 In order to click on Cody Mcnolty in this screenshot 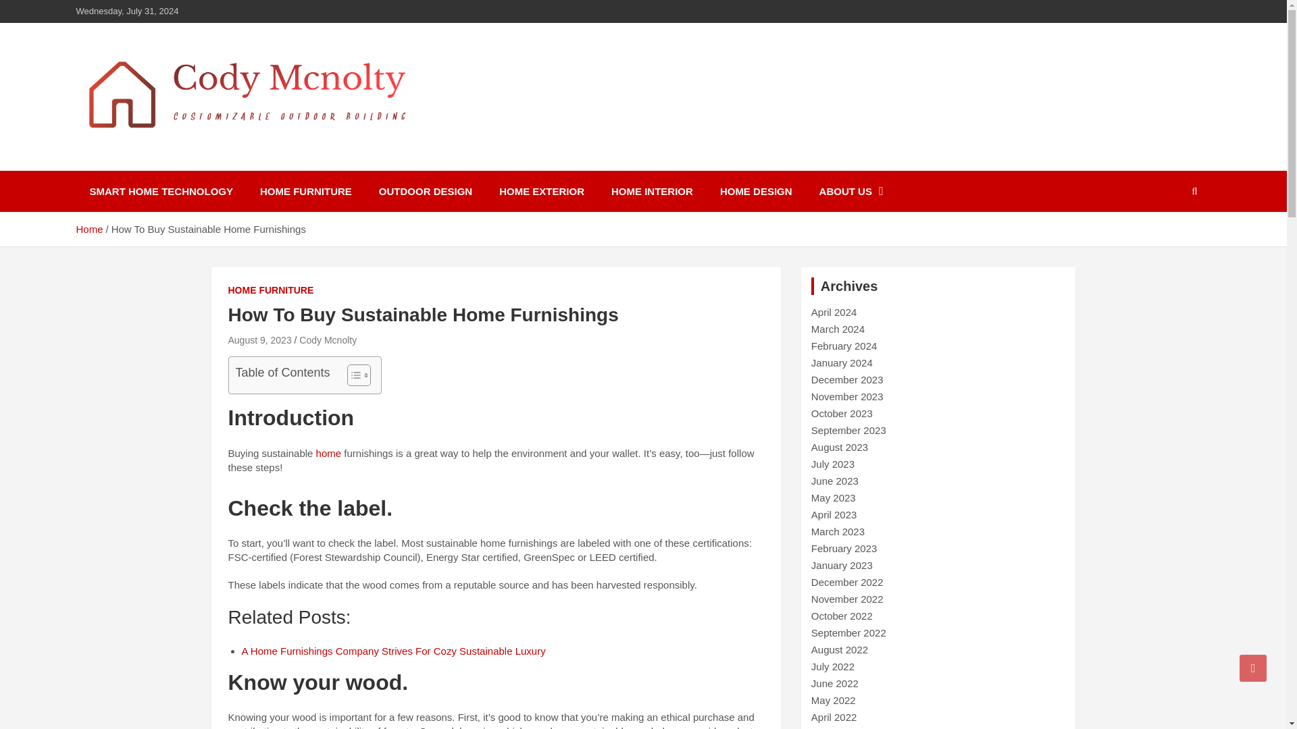, I will do `click(163, 161)`.